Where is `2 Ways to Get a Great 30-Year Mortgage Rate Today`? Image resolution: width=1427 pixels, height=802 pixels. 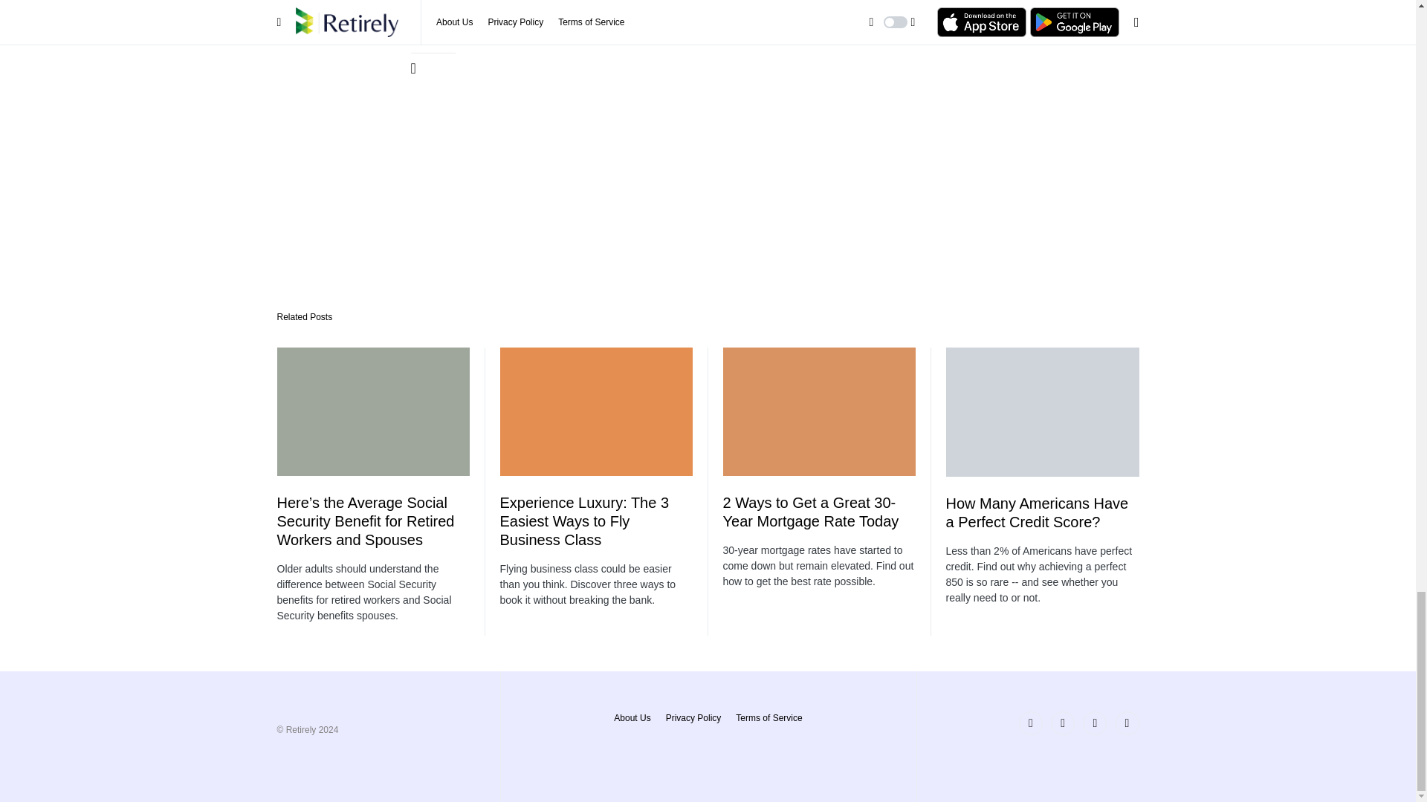
2 Ways to Get a Great 30-Year Mortgage Rate Today is located at coordinates (810, 512).